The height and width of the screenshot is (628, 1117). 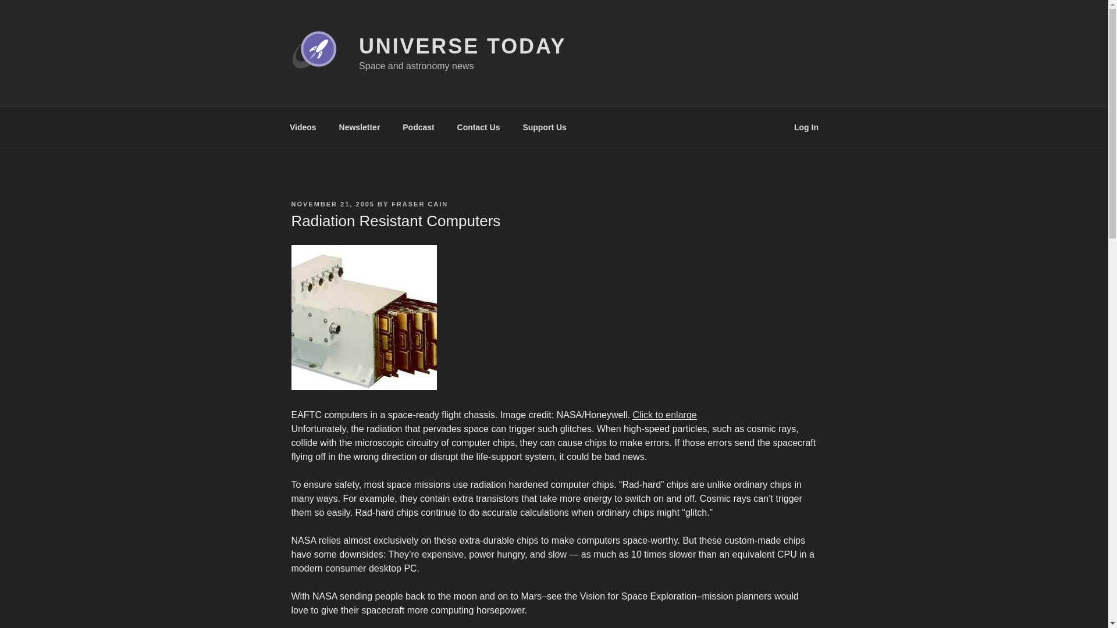 I want to click on FRASER CAIN, so click(x=419, y=204).